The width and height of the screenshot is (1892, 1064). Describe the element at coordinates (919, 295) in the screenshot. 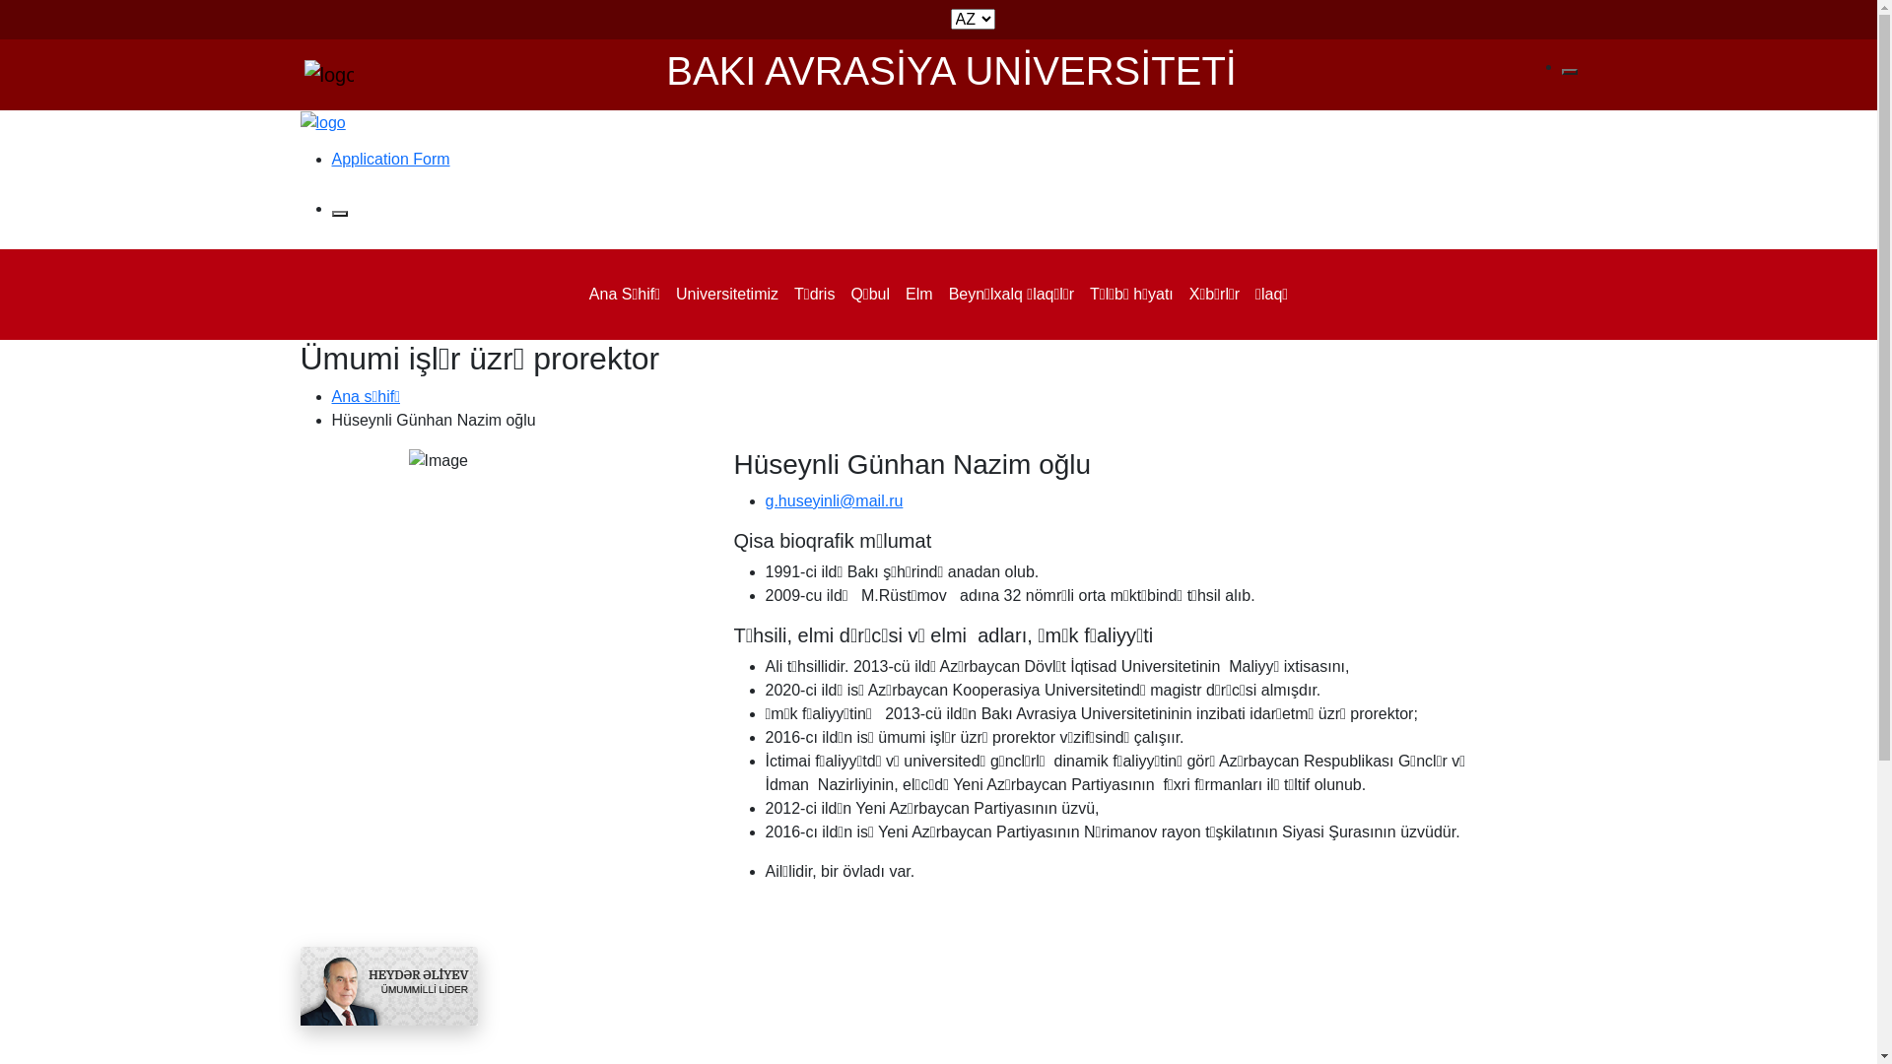

I see `Elm` at that location.